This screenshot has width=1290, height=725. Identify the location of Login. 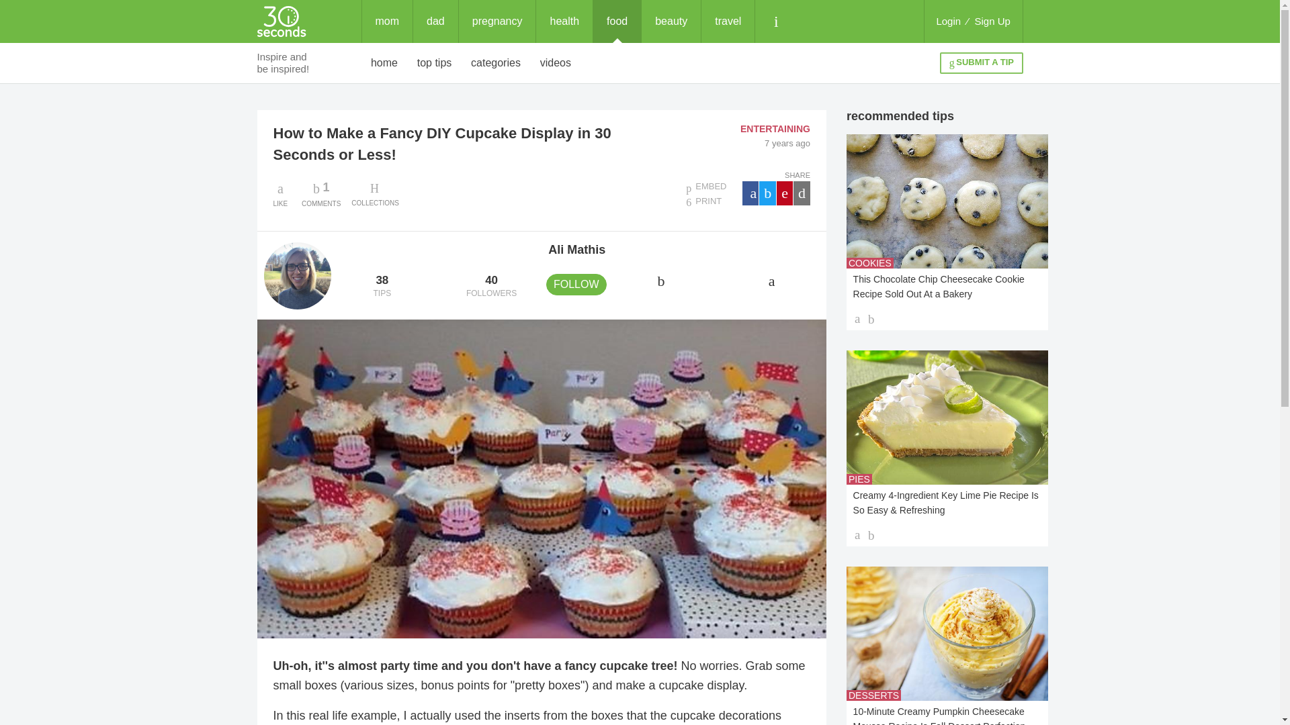
(948, 21).